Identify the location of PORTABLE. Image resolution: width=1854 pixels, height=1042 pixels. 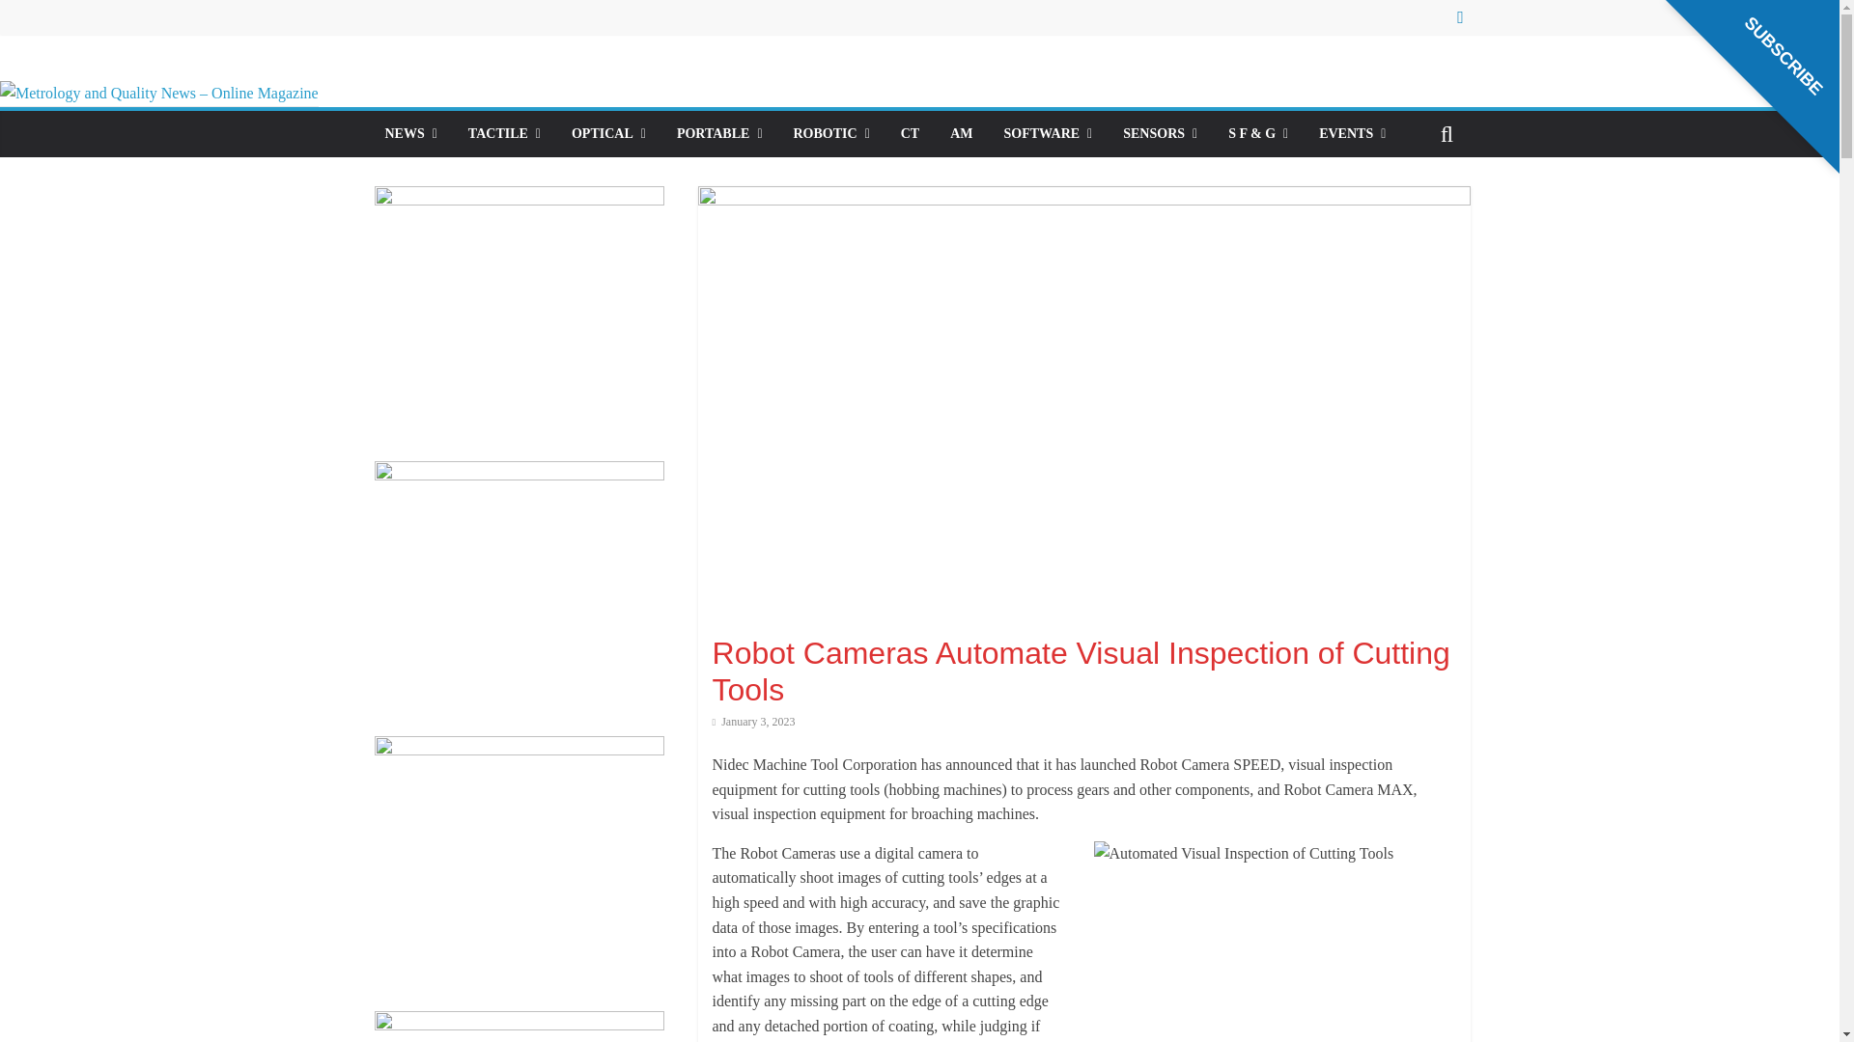
(720, 133).